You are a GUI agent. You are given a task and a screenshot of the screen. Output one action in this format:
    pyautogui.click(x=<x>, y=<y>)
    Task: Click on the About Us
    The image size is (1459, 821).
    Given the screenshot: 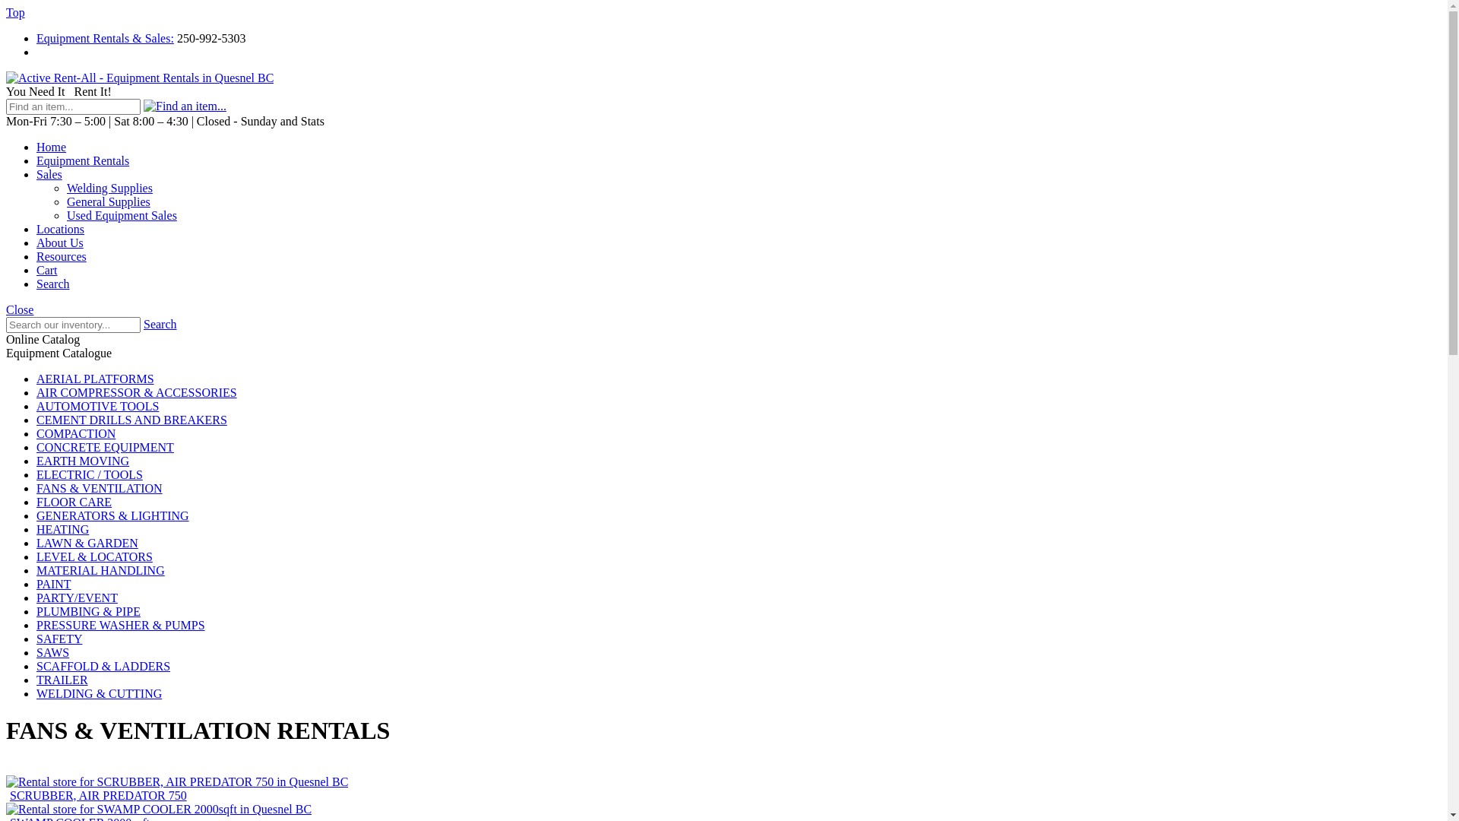 What is the action you would take?
    pyautogui.click(x=60, y=243)
    